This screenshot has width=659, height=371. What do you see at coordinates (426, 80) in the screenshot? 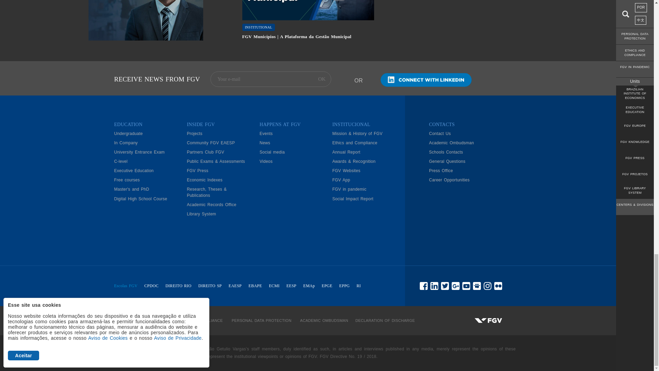
I see `LinkedIn` at bounding box center [426, 80].